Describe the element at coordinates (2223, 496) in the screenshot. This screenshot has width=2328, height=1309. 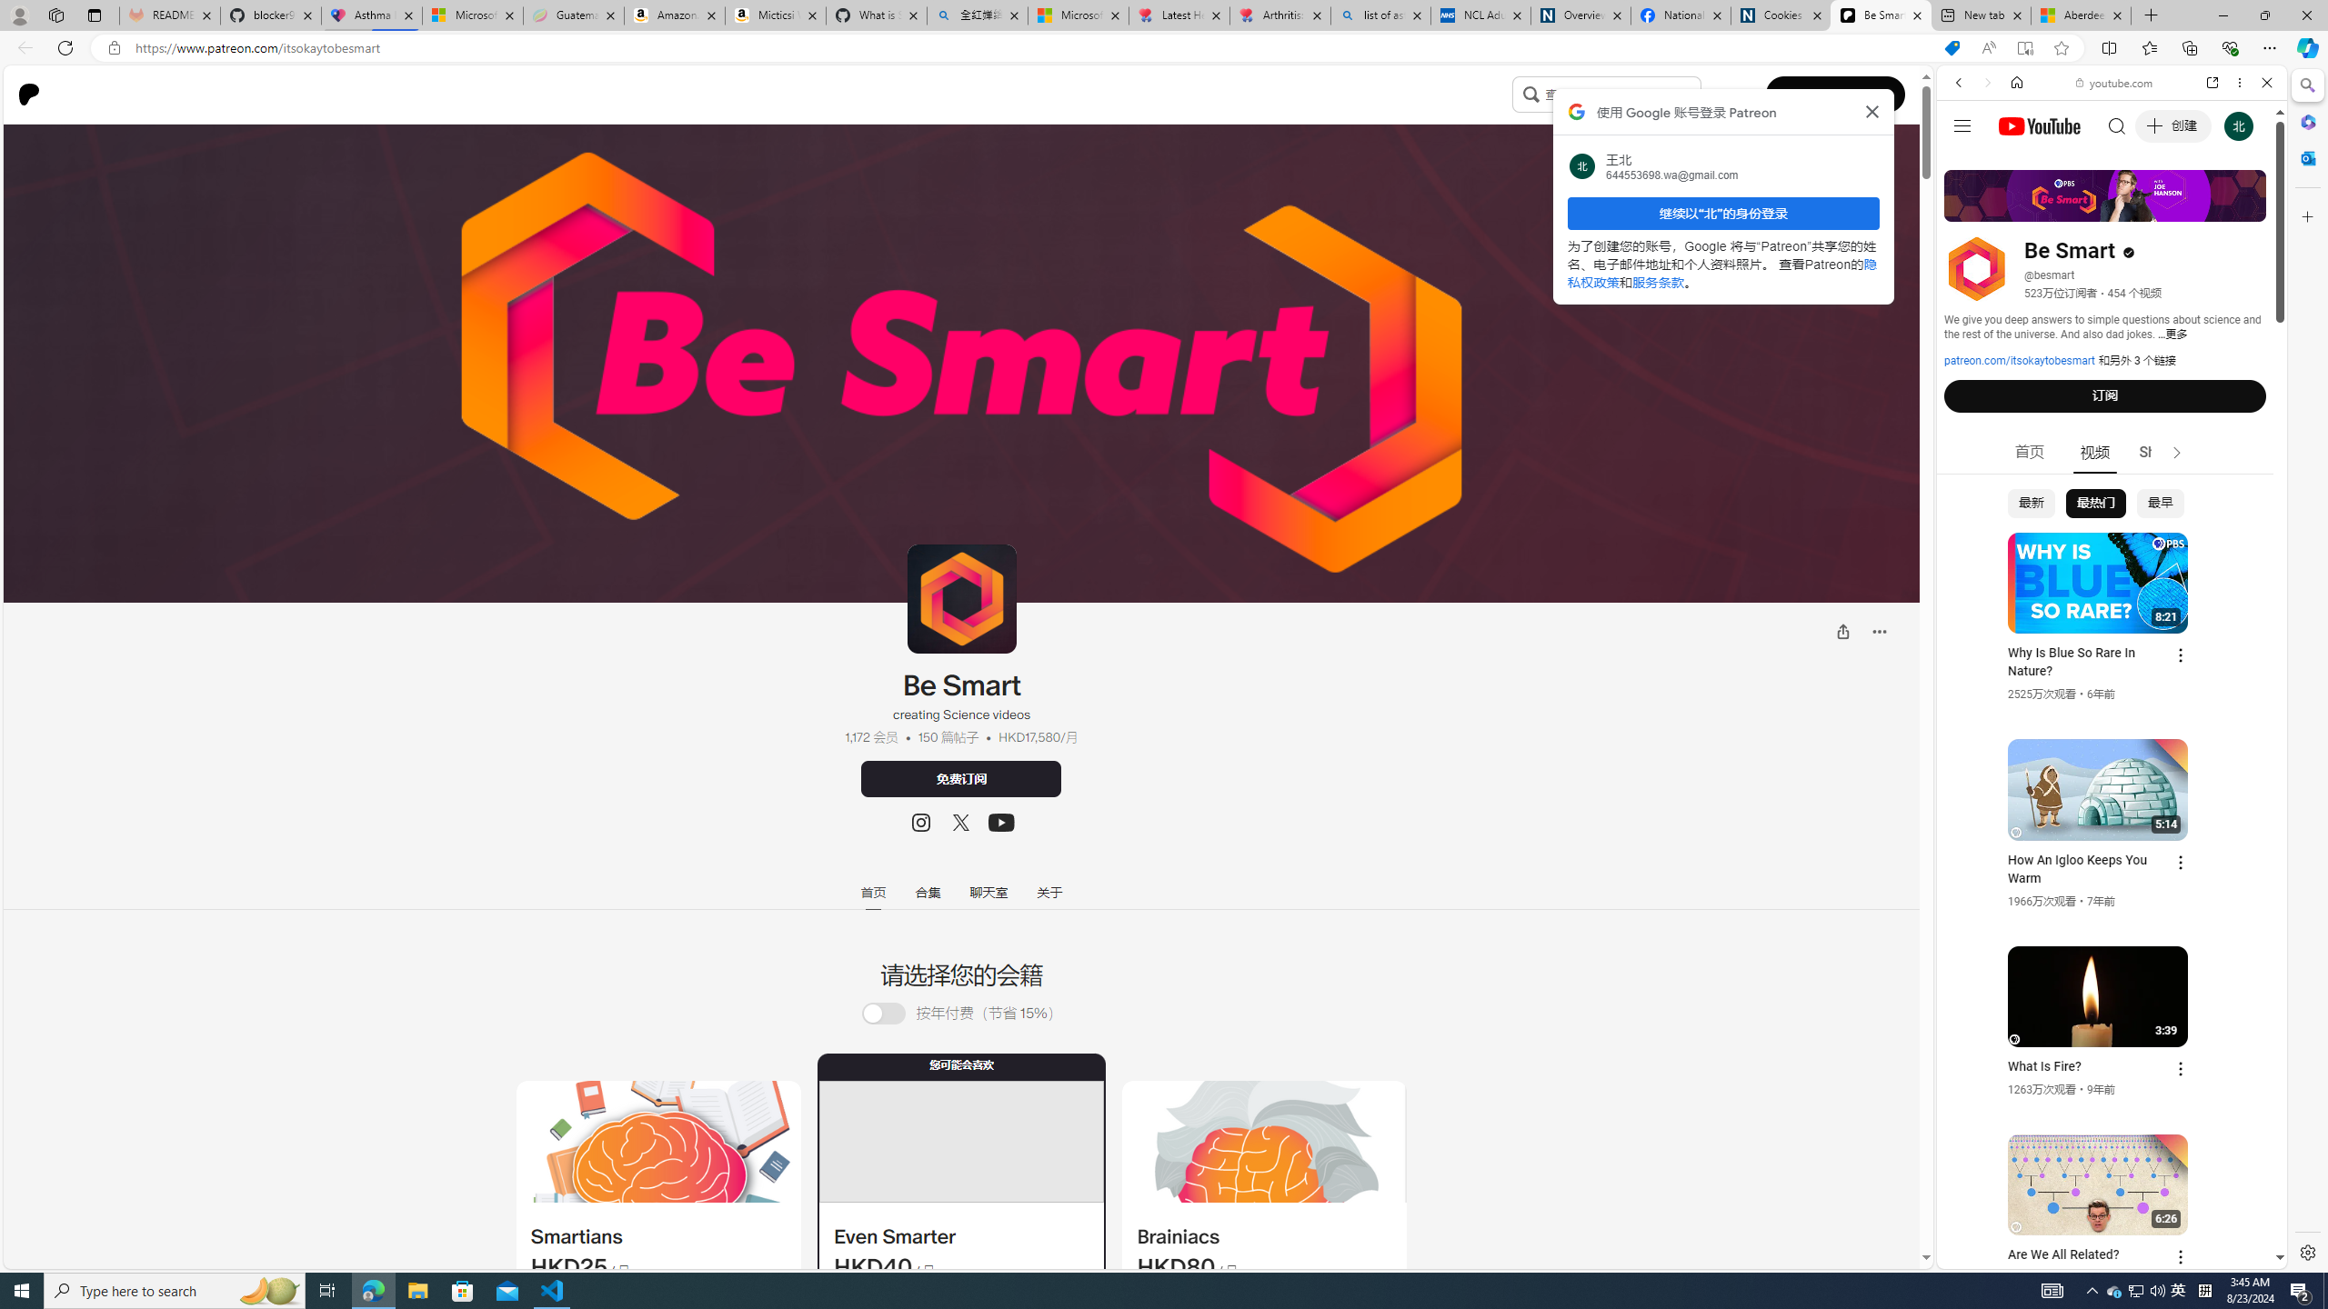
I see `Show More Music` at that location.